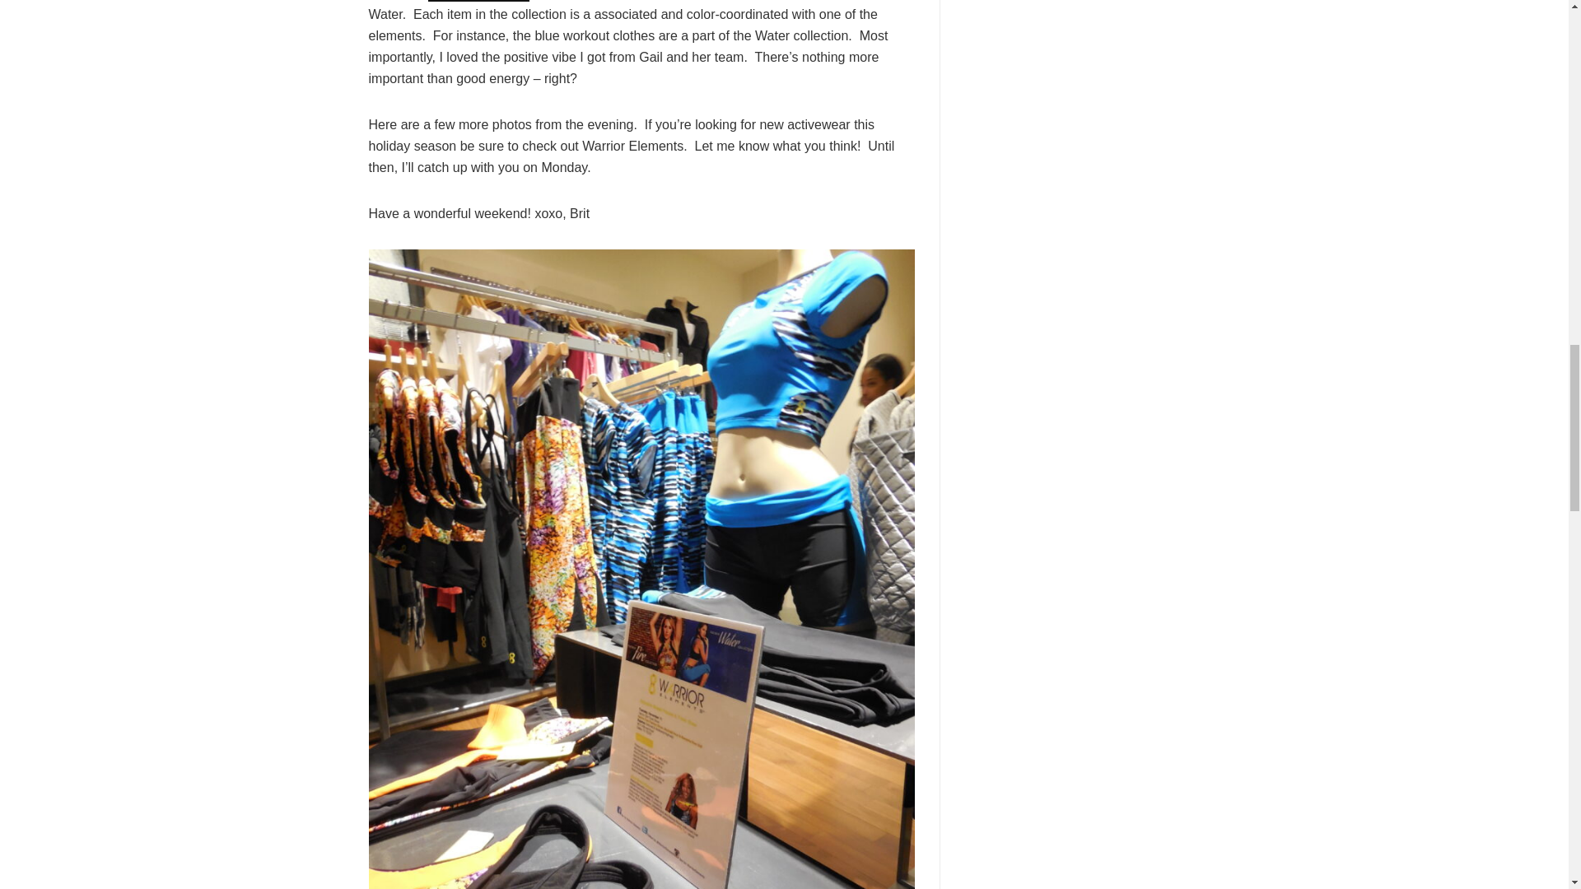 Image resolution: width=1581 pixels, height=889 pixels. I want to click on Warrior Elements, so click(479, 1).